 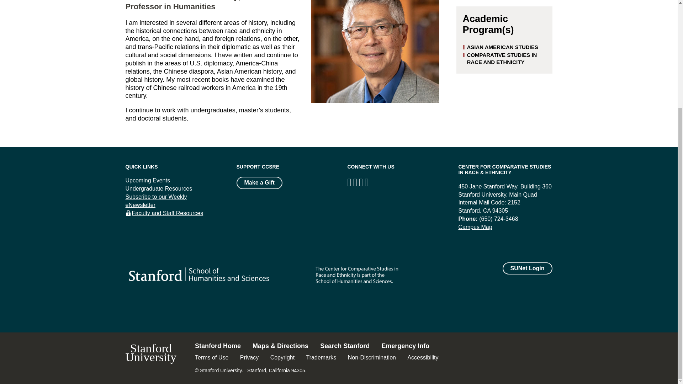 What do you see at coordinates (321, 357) in the screenshot?
I see `Ownership and use of Stanford trademarks and images` at bounding box center [321, 357].